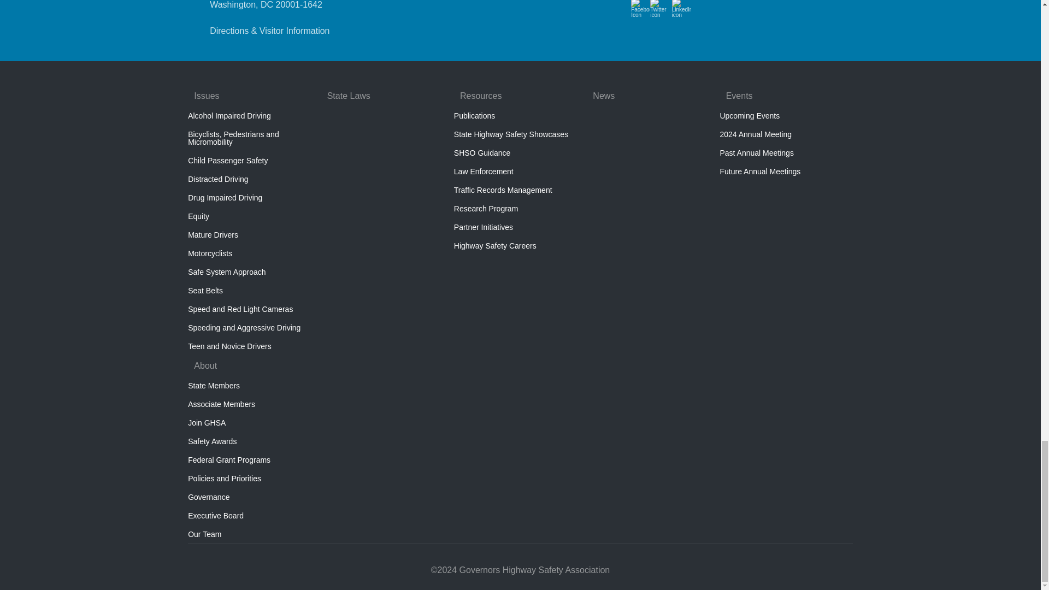 The image size is (1049, 590). What do you see at coordinates (640, 14) in the screenshot?
I see `Like Us on Facebook!` at bounding box center [640, 14].